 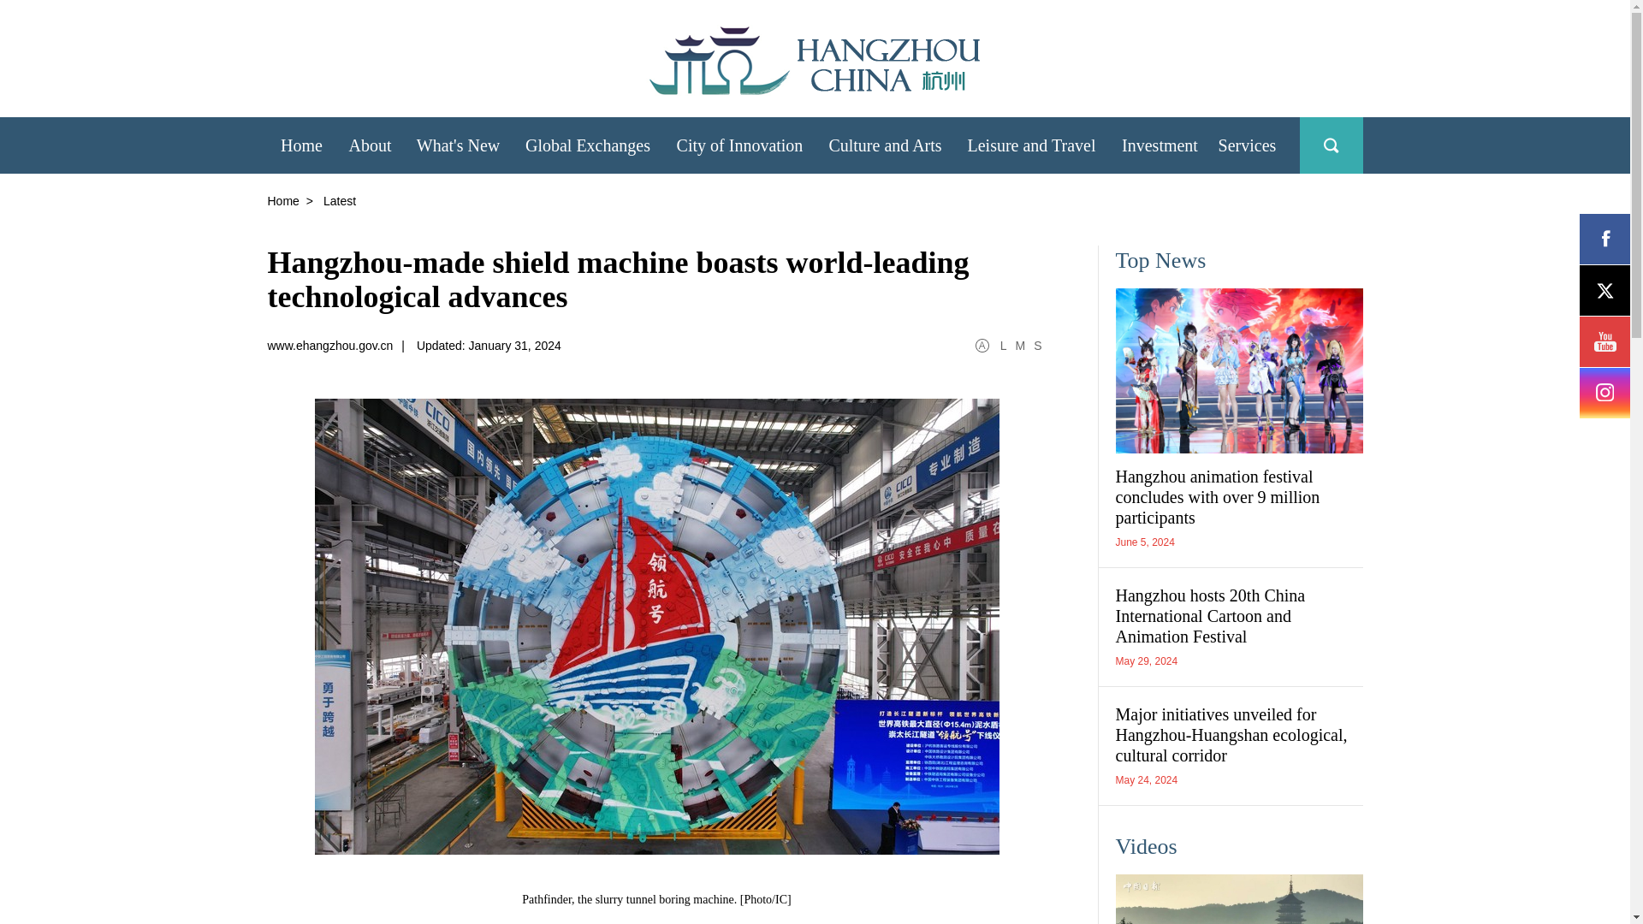 What do you see at coordinates (587, 144) in the screenshot?
I see `Global Exchanges` at bounding box center [587, 144].